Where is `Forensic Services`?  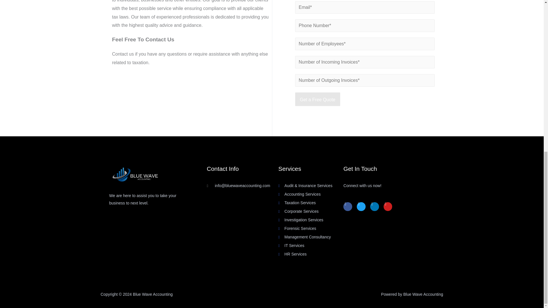
Forensic Services is located at coordinates (311, 229).